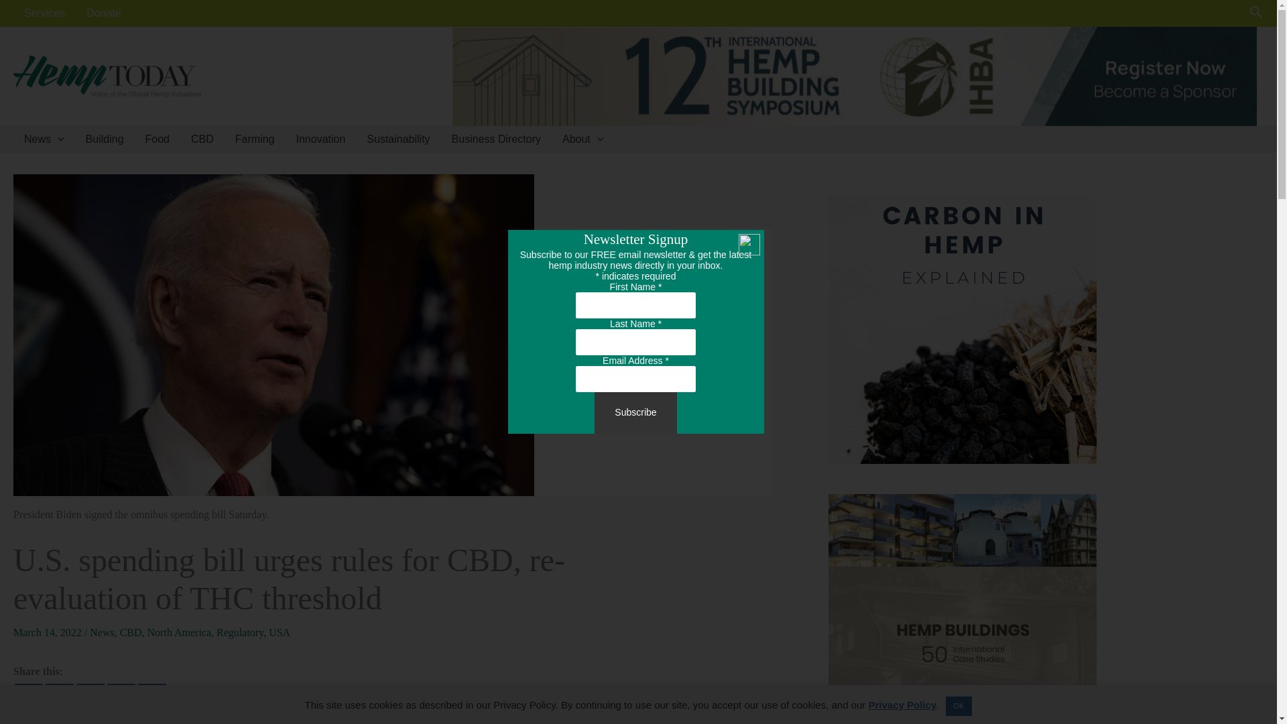 The height and width of the screenshot is (724, 1287). What do you see at coordinates (151, 697) in the screenshot?
I see `Email` at bounding box center [151, 697].